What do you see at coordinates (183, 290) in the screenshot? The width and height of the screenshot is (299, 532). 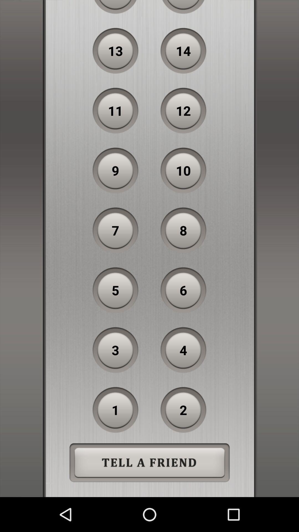 I see `flip to the 6 item` at bounding box center [183, 290].